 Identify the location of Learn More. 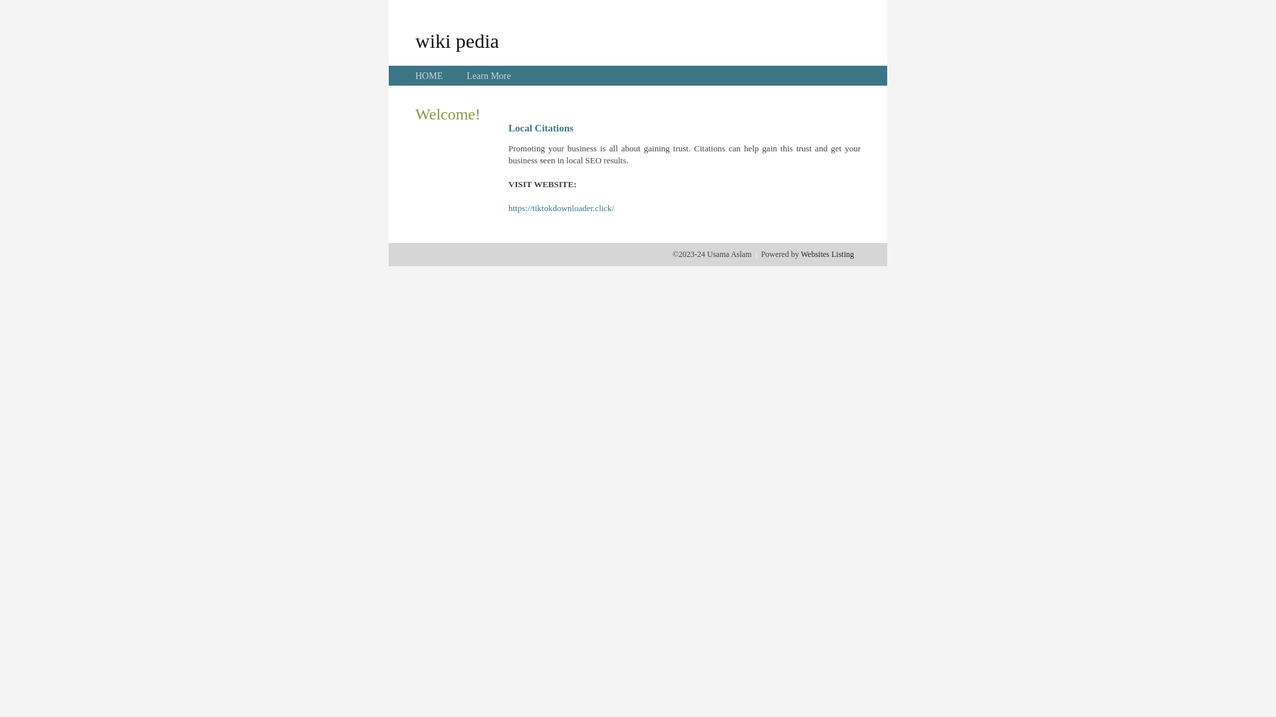
(488, 76).